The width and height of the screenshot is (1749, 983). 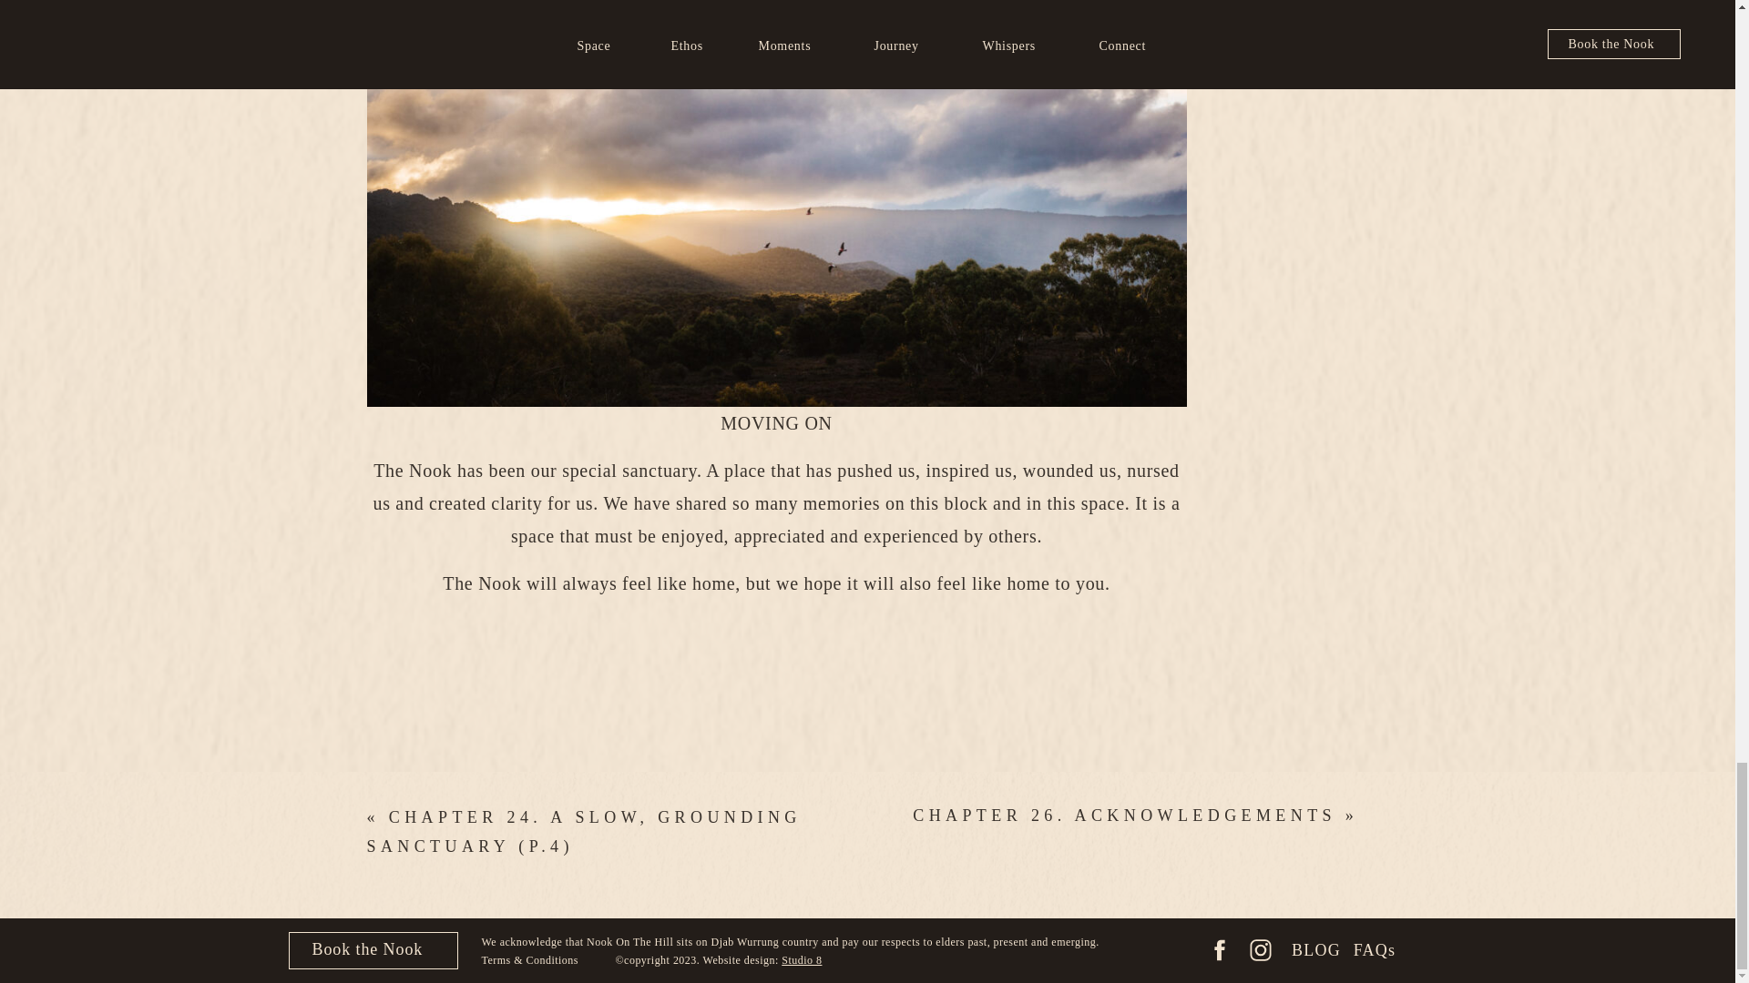 What do you see at coordinates (373, 949) in the screenshot?
I see `Book the Nook` at bounding box center [373, 949].